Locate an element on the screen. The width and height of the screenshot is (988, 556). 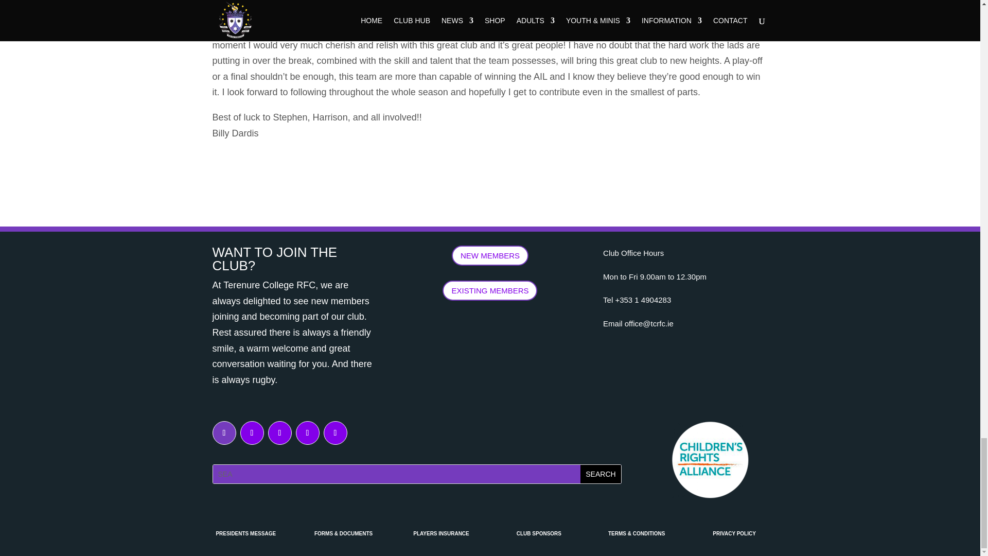
Follow on Instagram is located at coordinates (224, 432).